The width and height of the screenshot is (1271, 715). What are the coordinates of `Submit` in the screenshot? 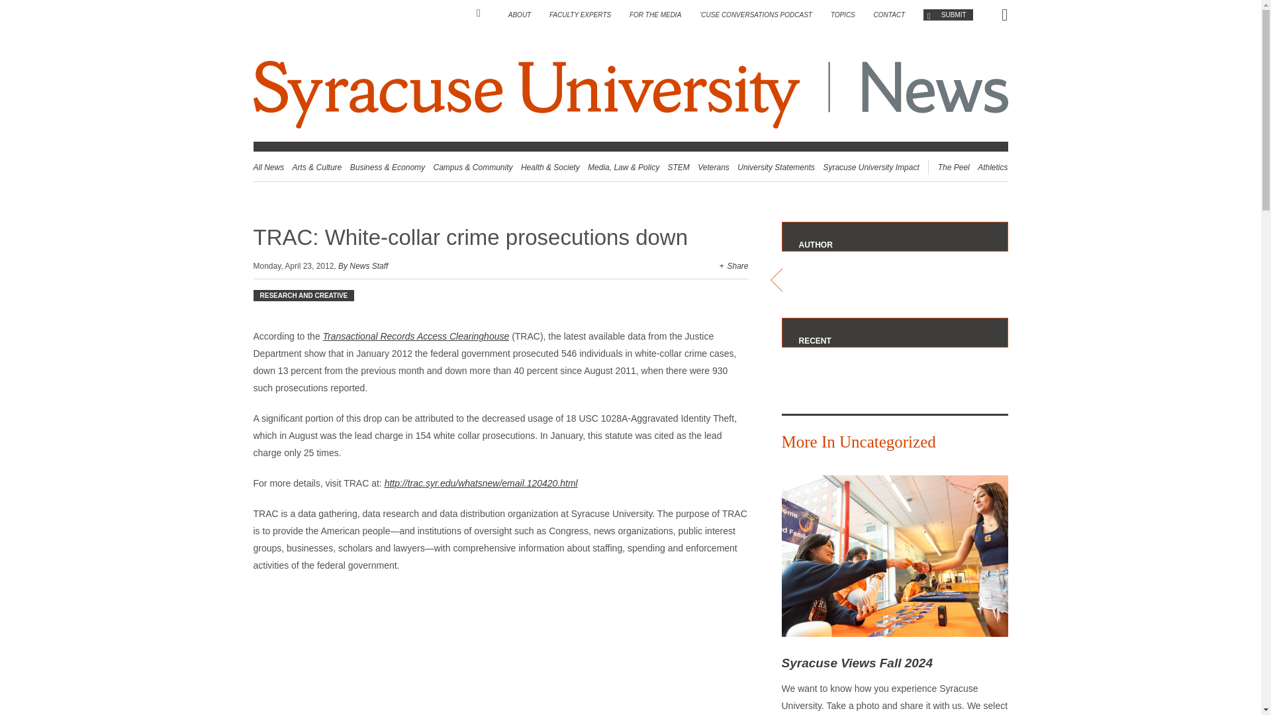 It's located at (948, 15).